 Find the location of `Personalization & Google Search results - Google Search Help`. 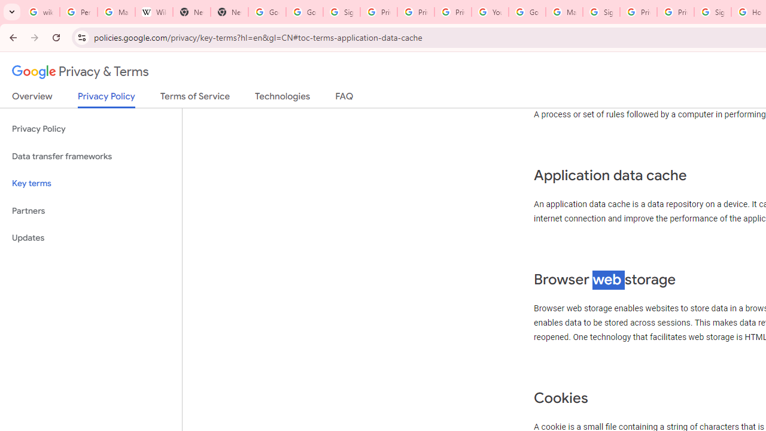

Personalization & Google Search results - Google Search Help is located at coordinates (78, 12).